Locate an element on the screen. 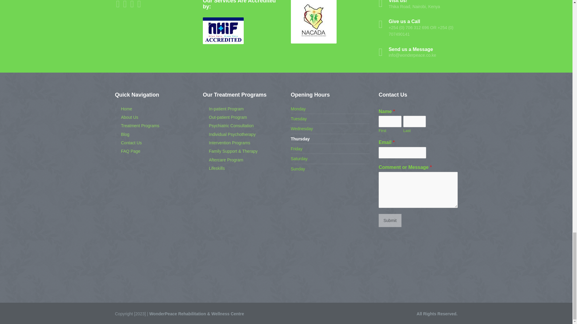 The height and width of the screenshot is (324, 577). Home is located at coordinates (123, 109).